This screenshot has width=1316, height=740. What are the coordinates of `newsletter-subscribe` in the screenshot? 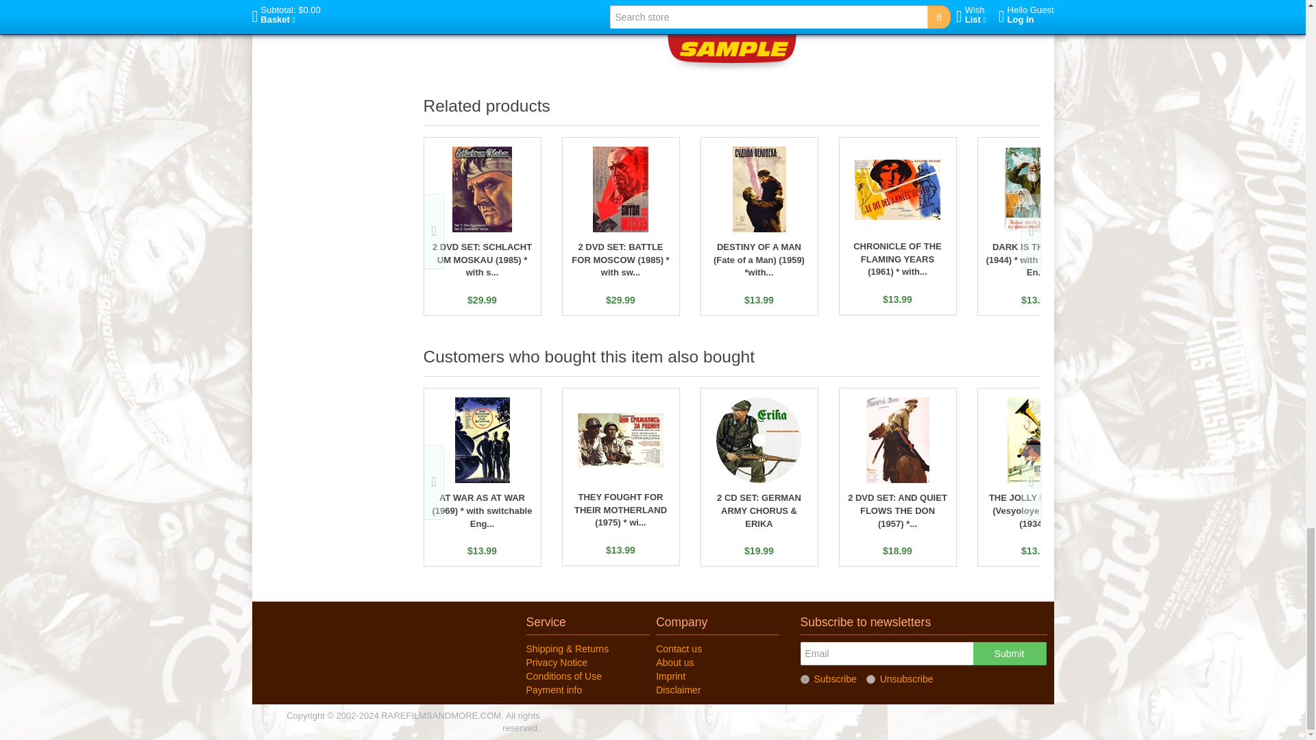 It's located at (805, 678).